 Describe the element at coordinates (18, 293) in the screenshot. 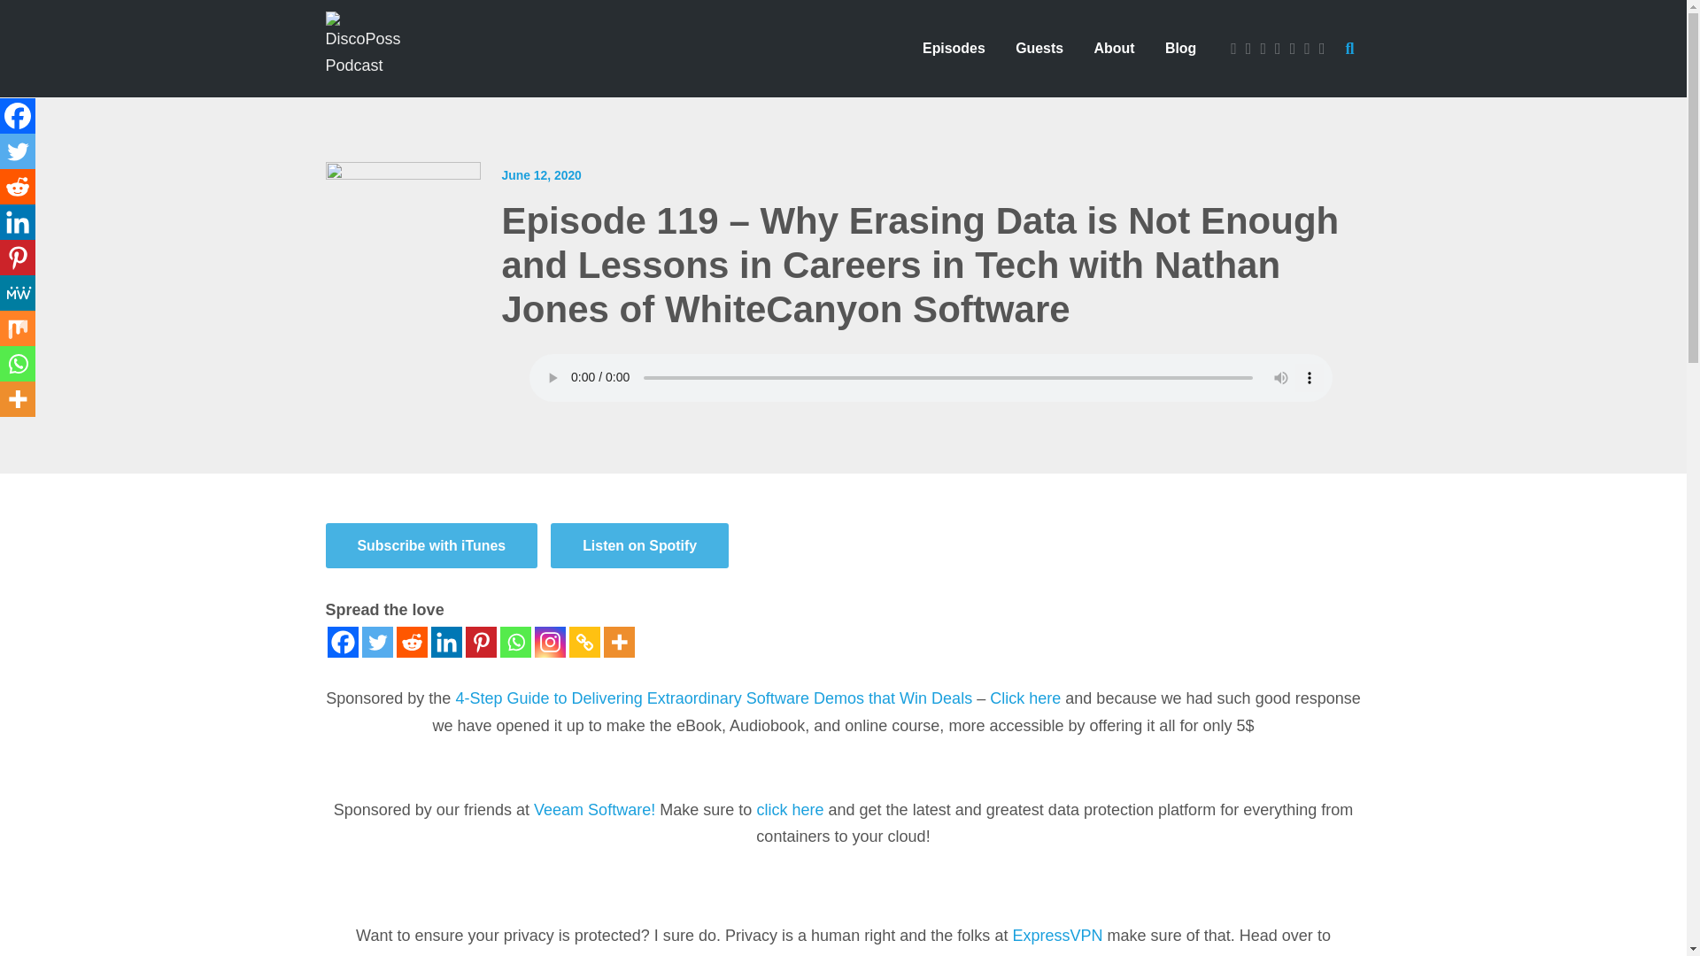

I see `MeWe` at that location.